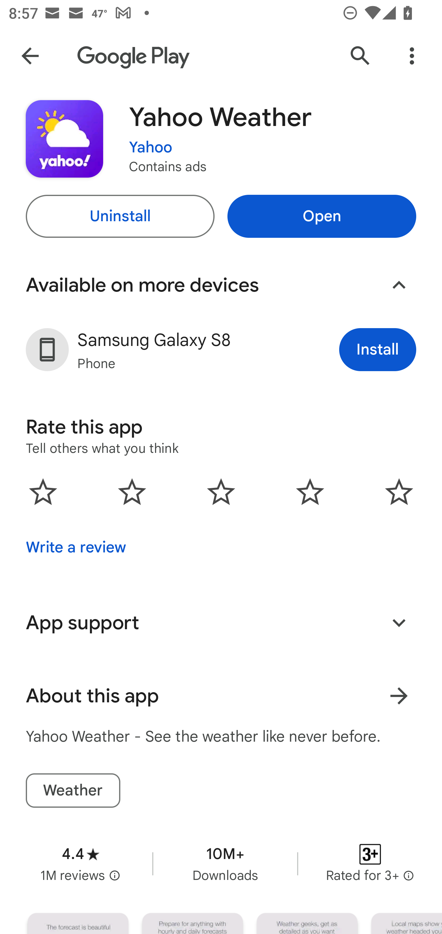  What do you see at coordinates (221, 285) in the screenshot?
I see `Available on more devices Collapse` at bounding box center [221, 285].